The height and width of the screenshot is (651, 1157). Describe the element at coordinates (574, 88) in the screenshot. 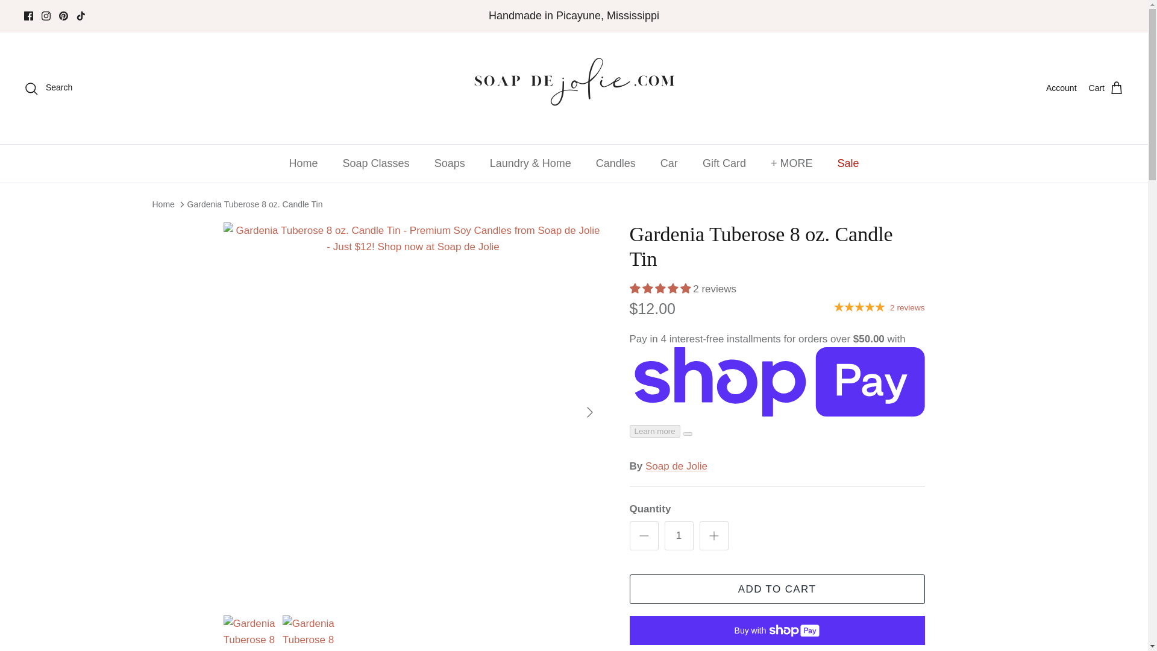

I see `Soap de Jolie` at that location.